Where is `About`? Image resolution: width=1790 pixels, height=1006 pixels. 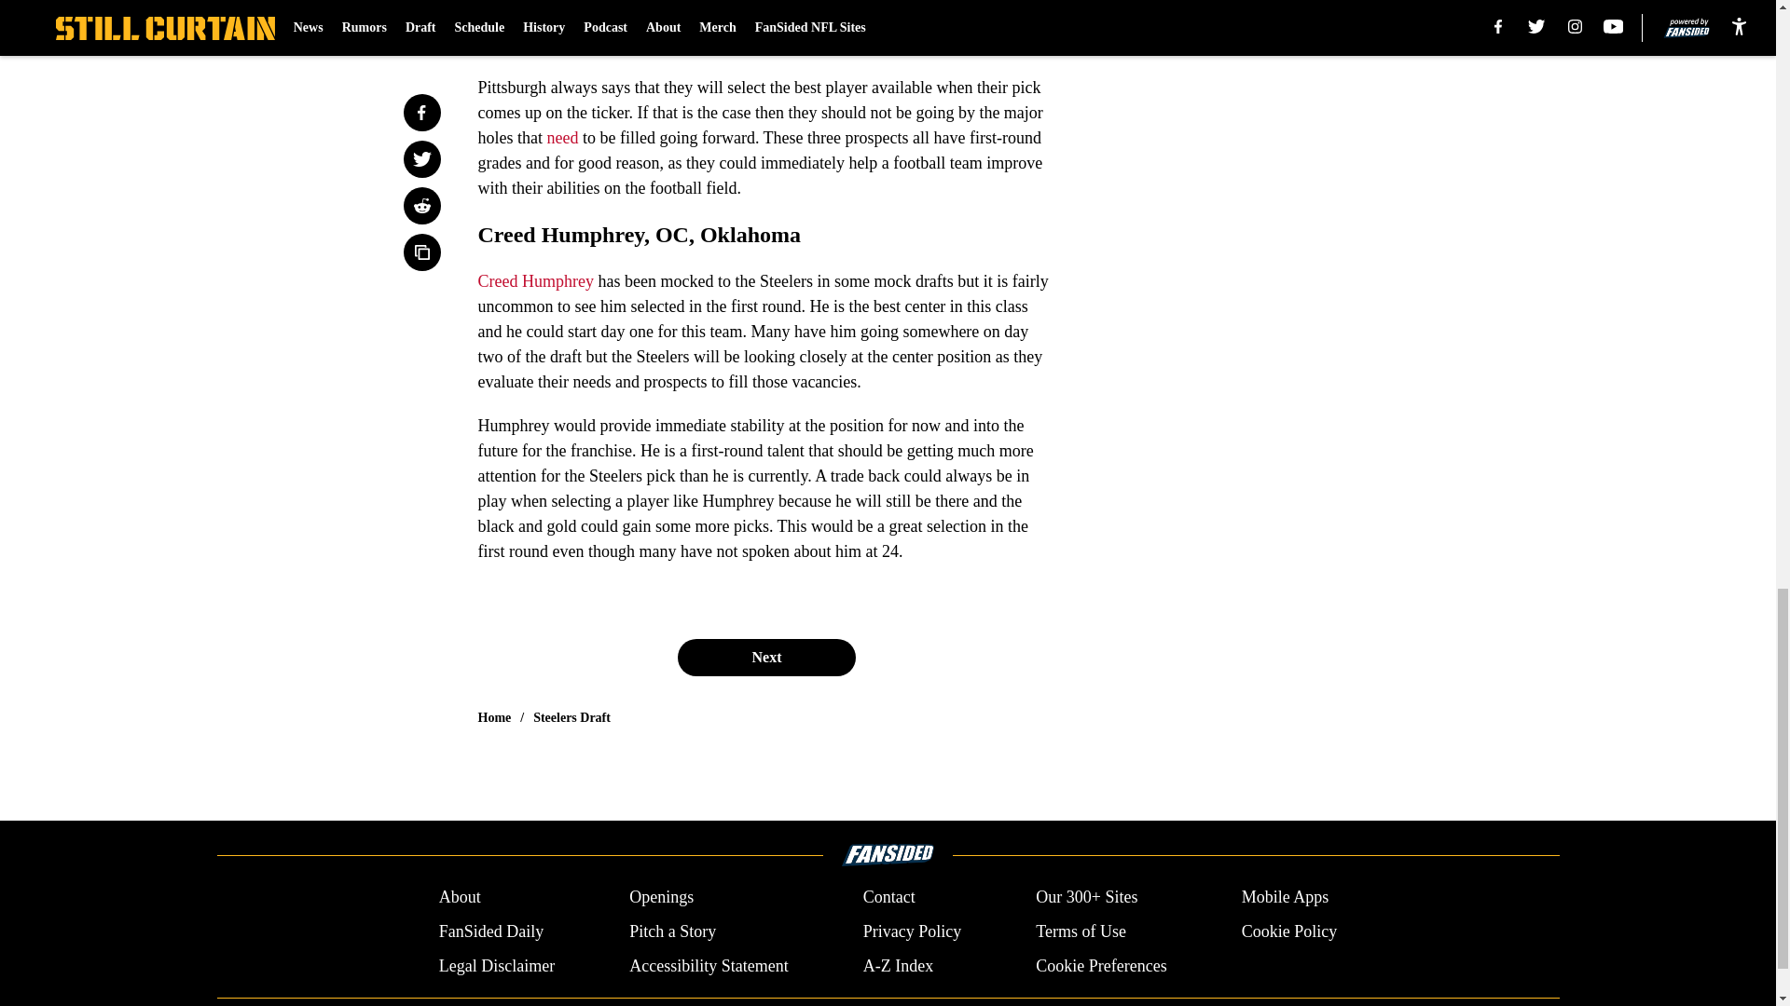
About is located at coordinates (460, 898).